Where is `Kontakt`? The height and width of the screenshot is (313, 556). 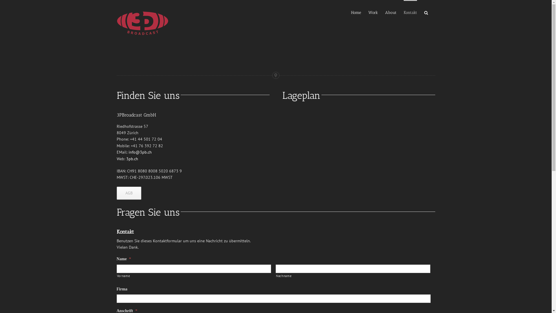
Kontakt is located at coordinates (410, 12).